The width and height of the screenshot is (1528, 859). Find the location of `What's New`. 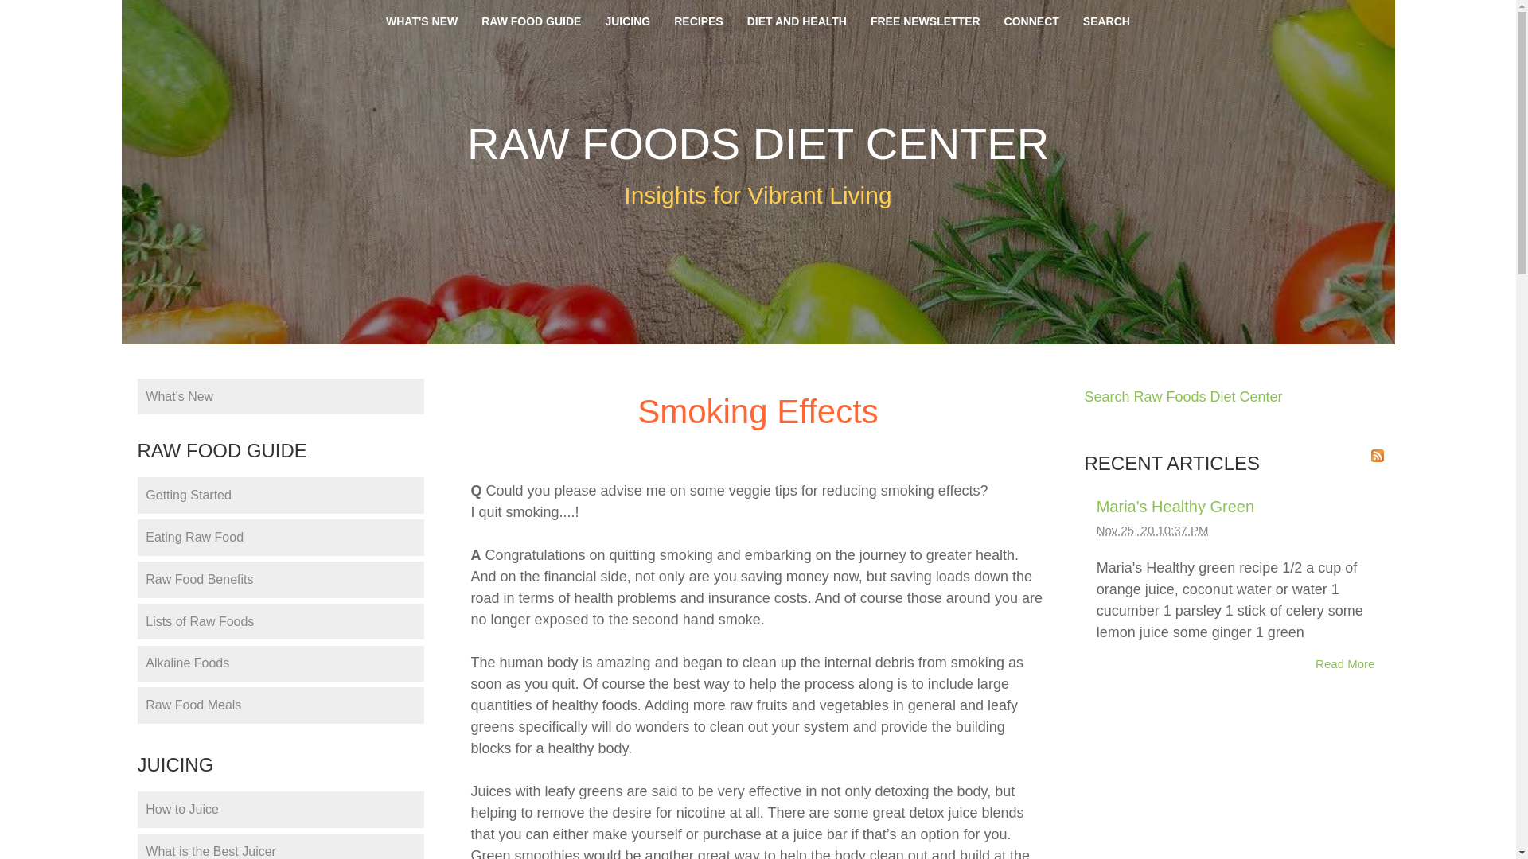

What's New is located at coordinates (280, 396).